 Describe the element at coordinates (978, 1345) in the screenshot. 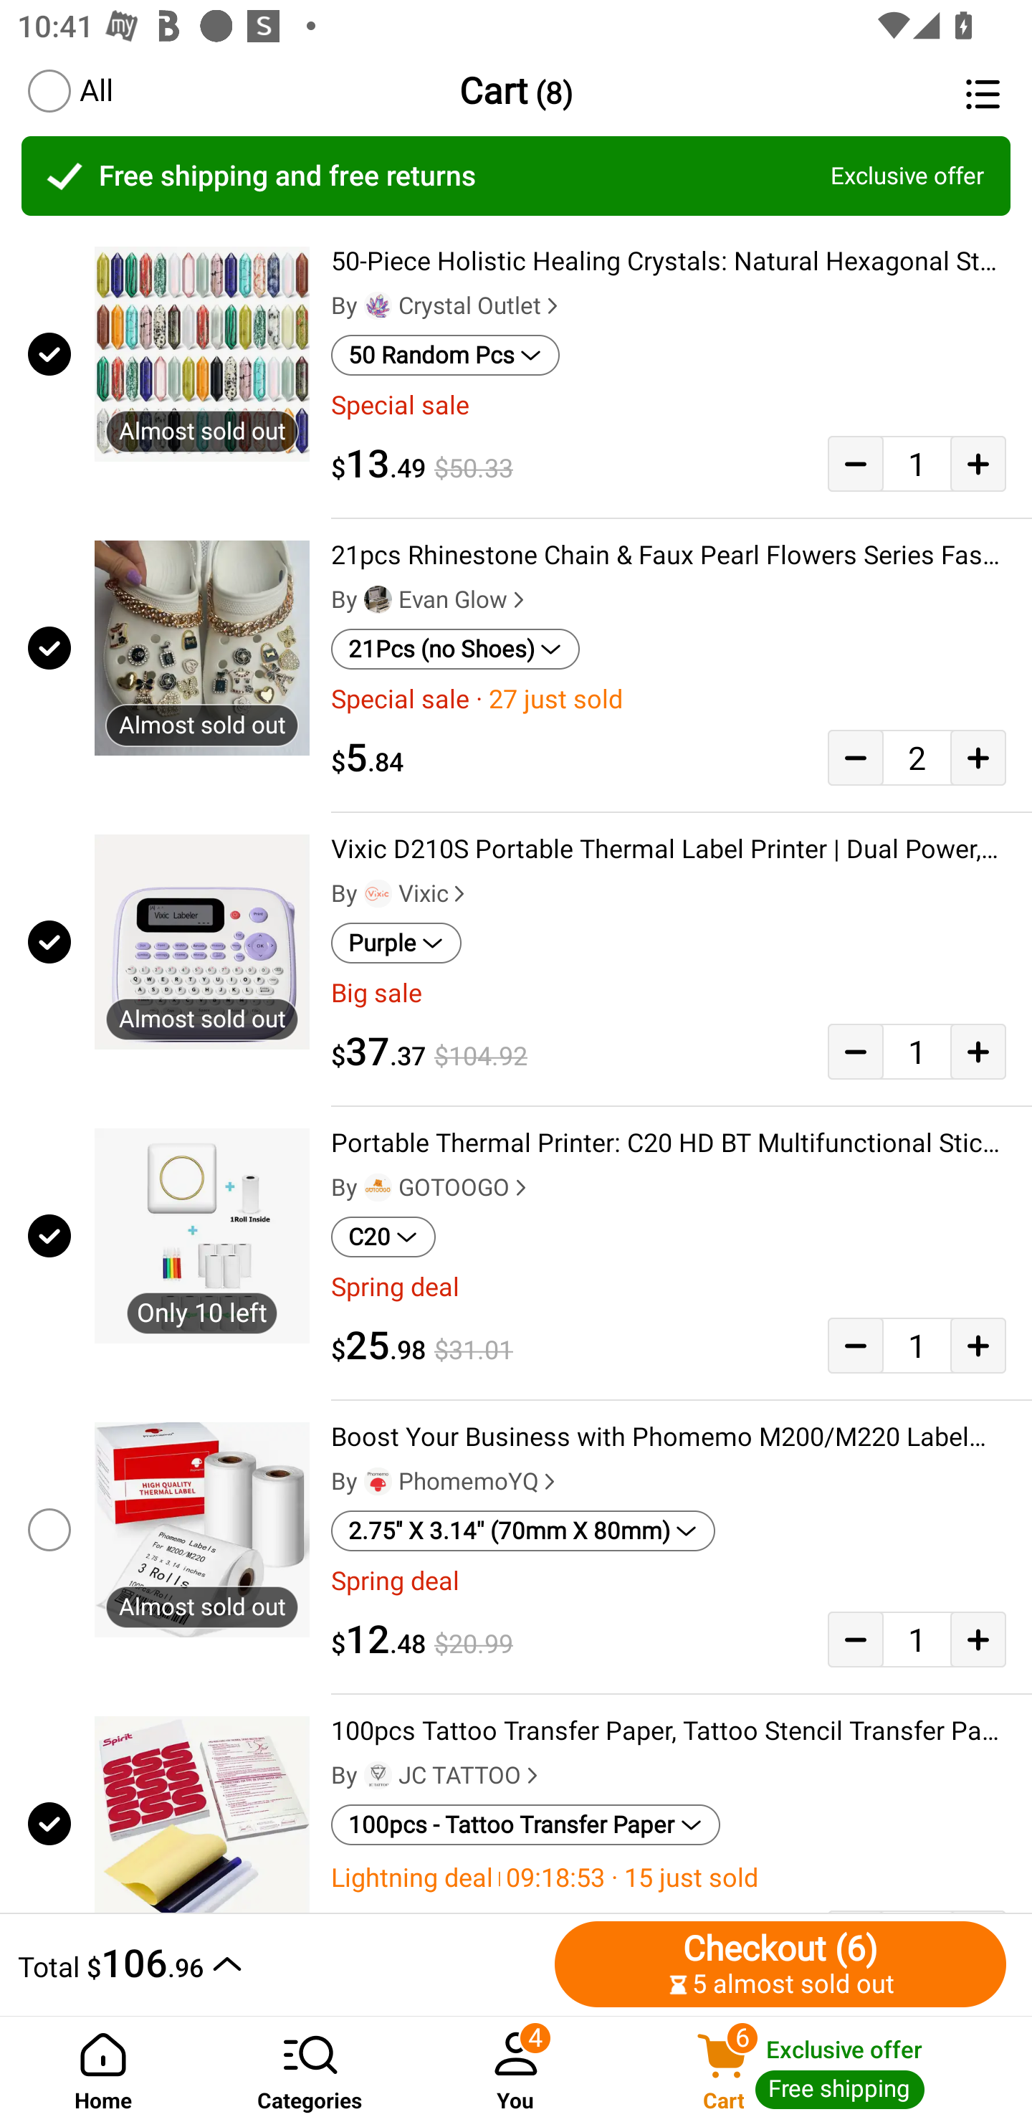

I see `Add quantity button` at that location.